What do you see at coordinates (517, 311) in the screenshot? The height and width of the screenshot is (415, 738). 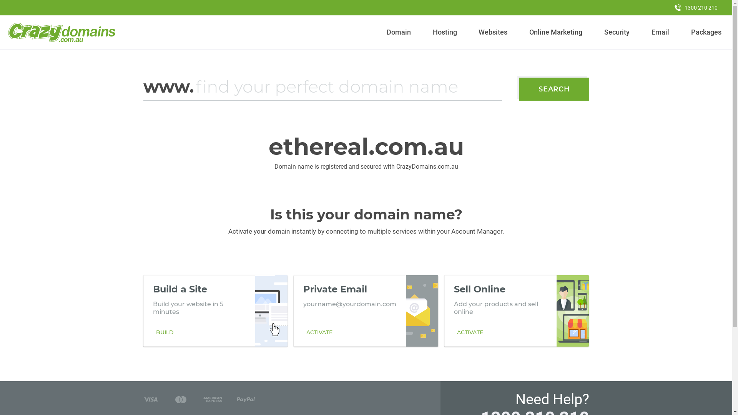 I see `Sell Online
Add your products and sell online
ACTIVATE` at bounding box center [517, 311].